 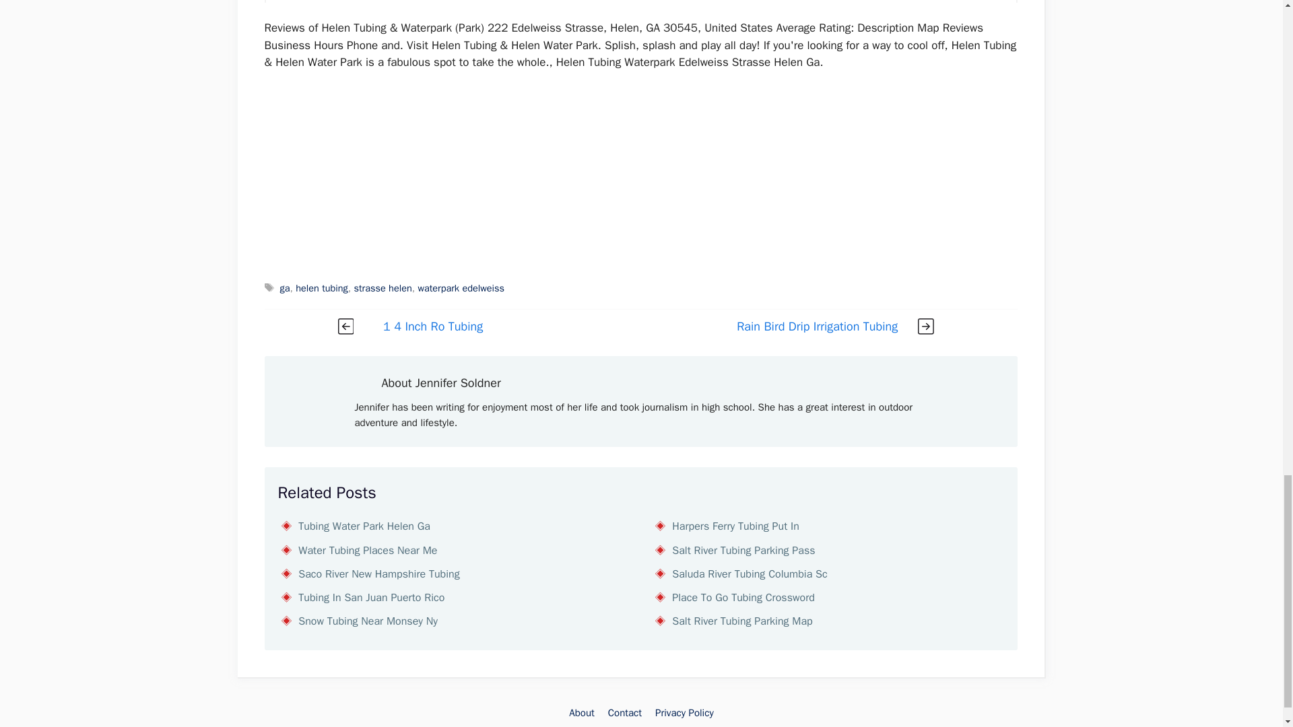 I want to click on Snow Tubing Near Monsey Ny, so click(x=368, y=621).